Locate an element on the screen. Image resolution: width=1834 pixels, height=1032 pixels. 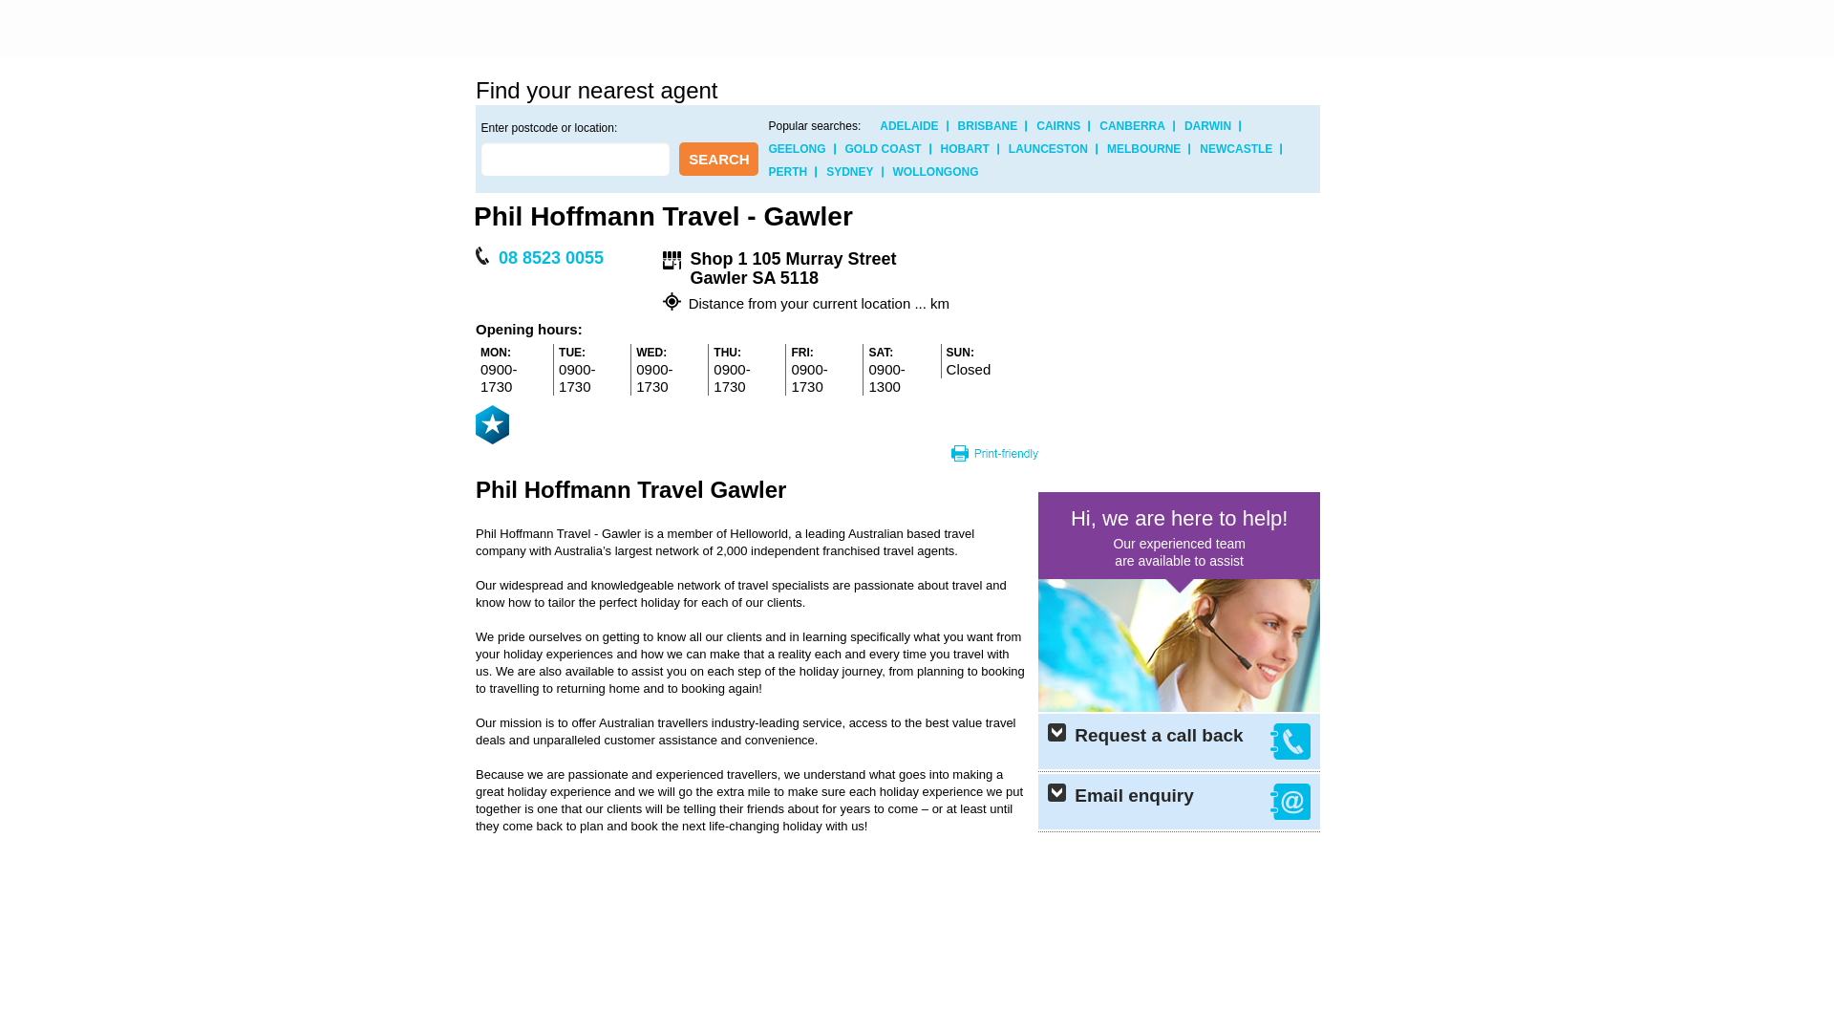
PERTH is located at coordinates (787, 172).